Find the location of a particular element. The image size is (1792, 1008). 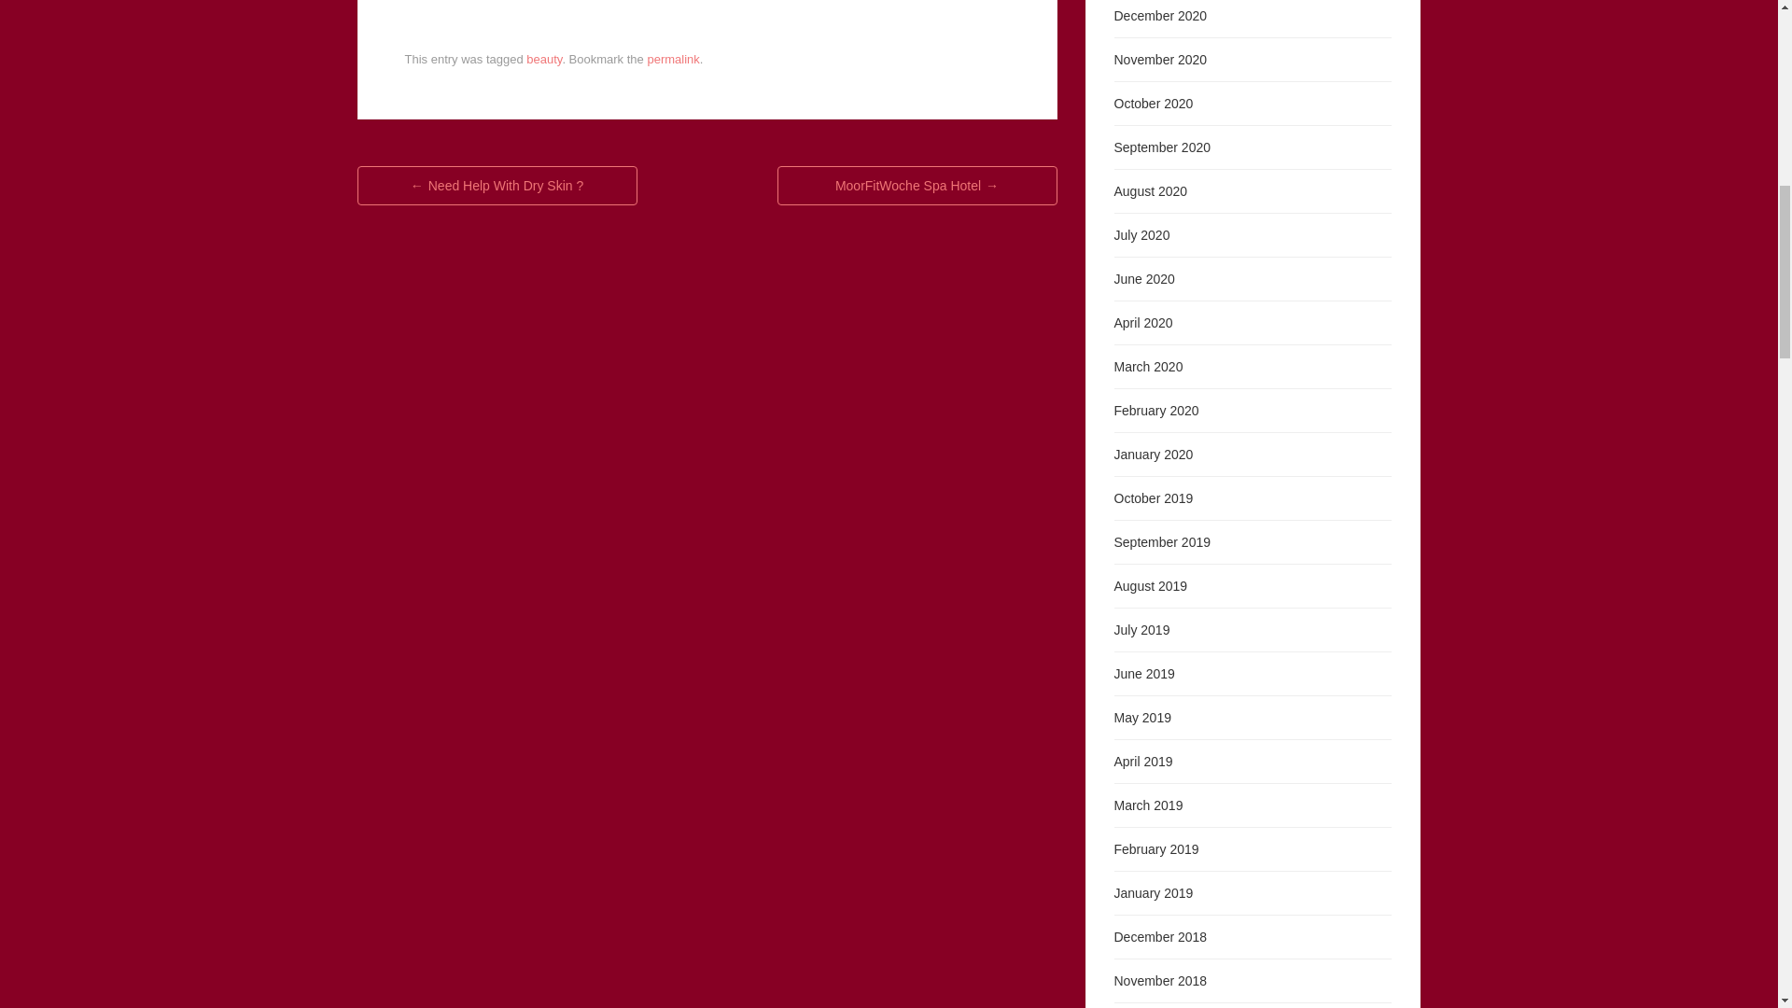

July 2019 is located at coordinates (1142, 629).